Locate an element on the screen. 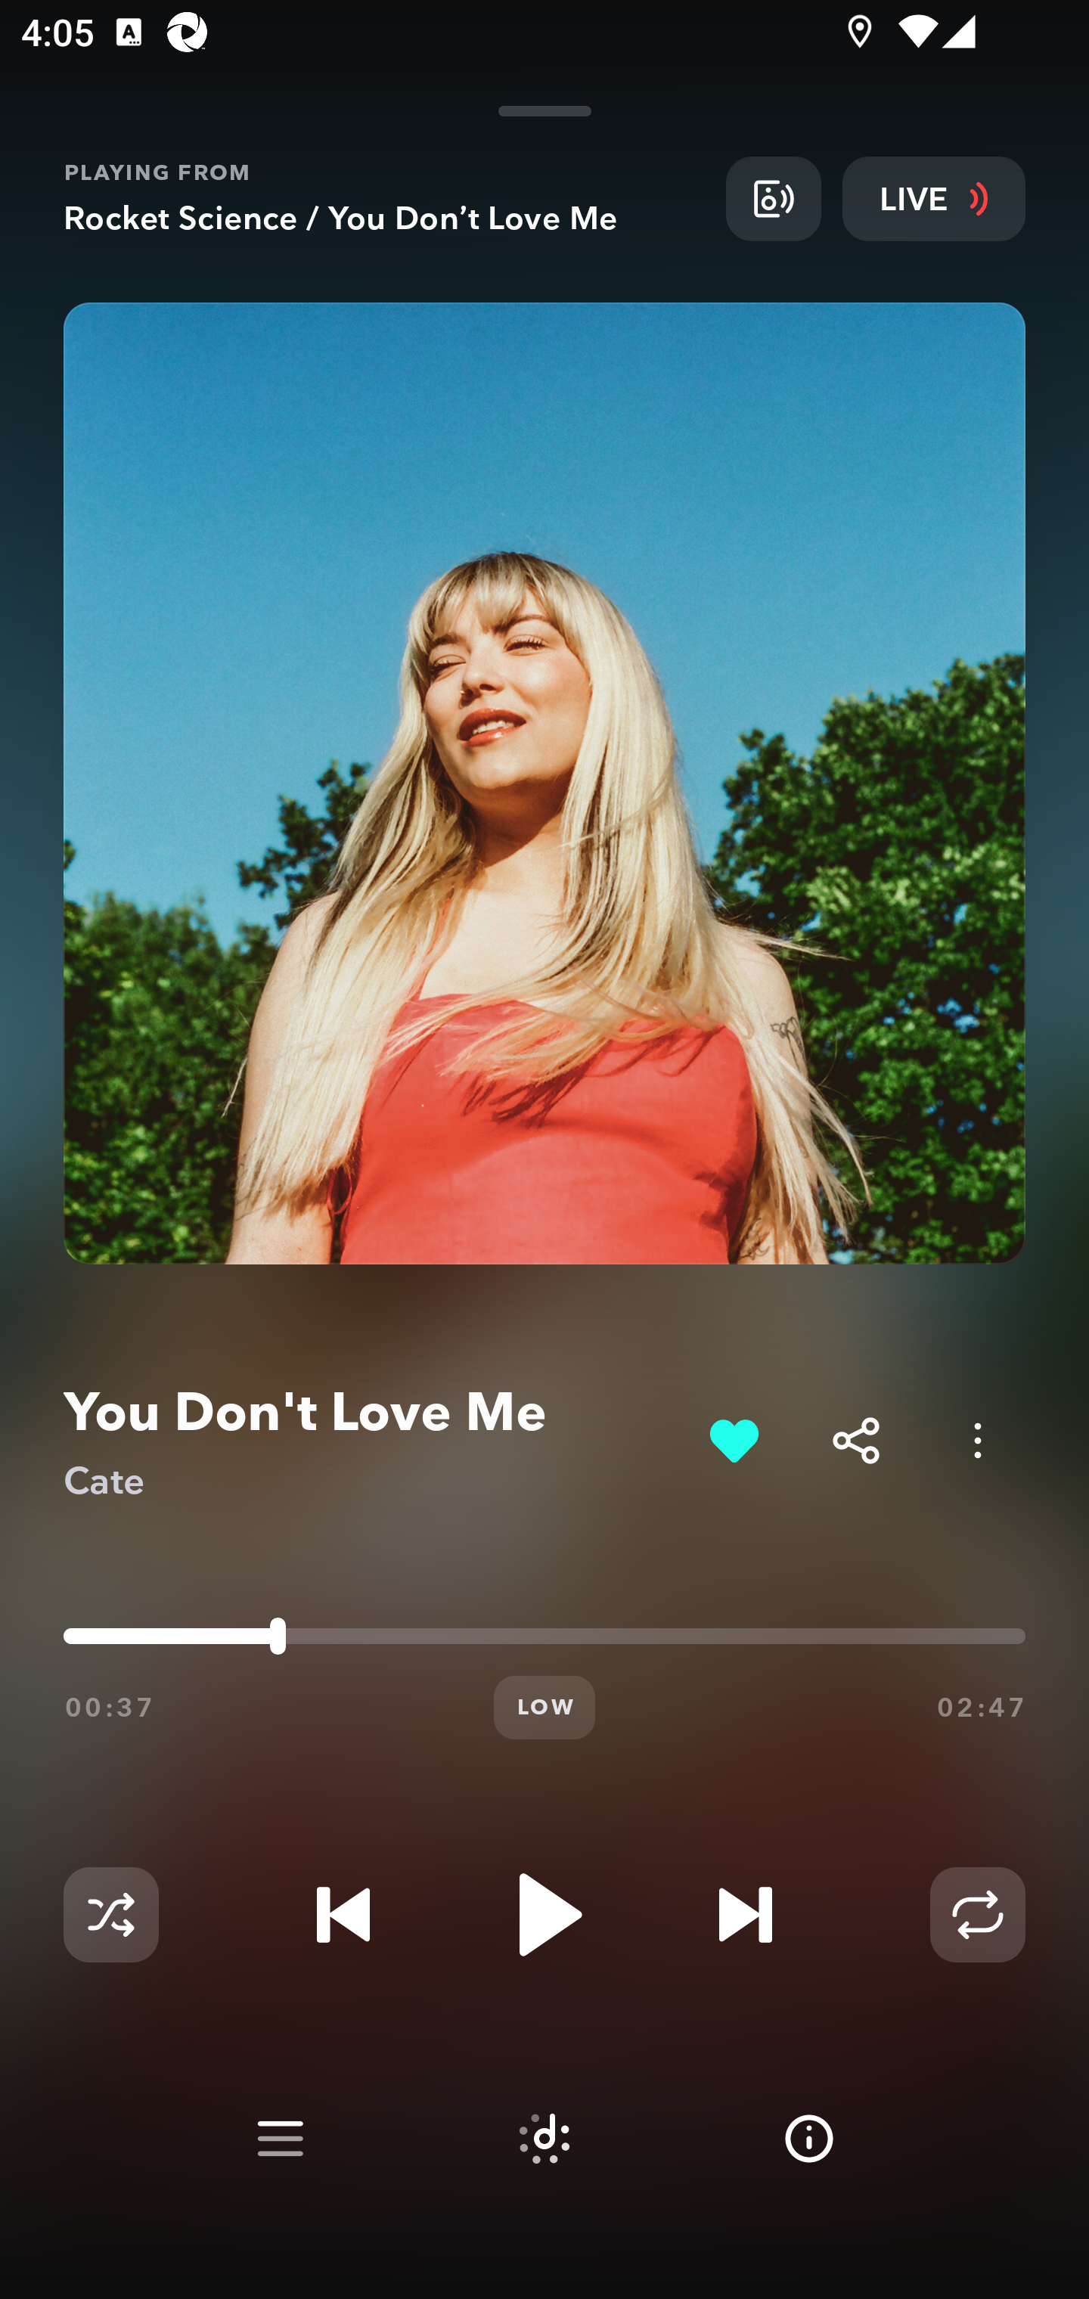 This screenshot has width=1089, height=2299. Next is located at coordinates (745, 1915).